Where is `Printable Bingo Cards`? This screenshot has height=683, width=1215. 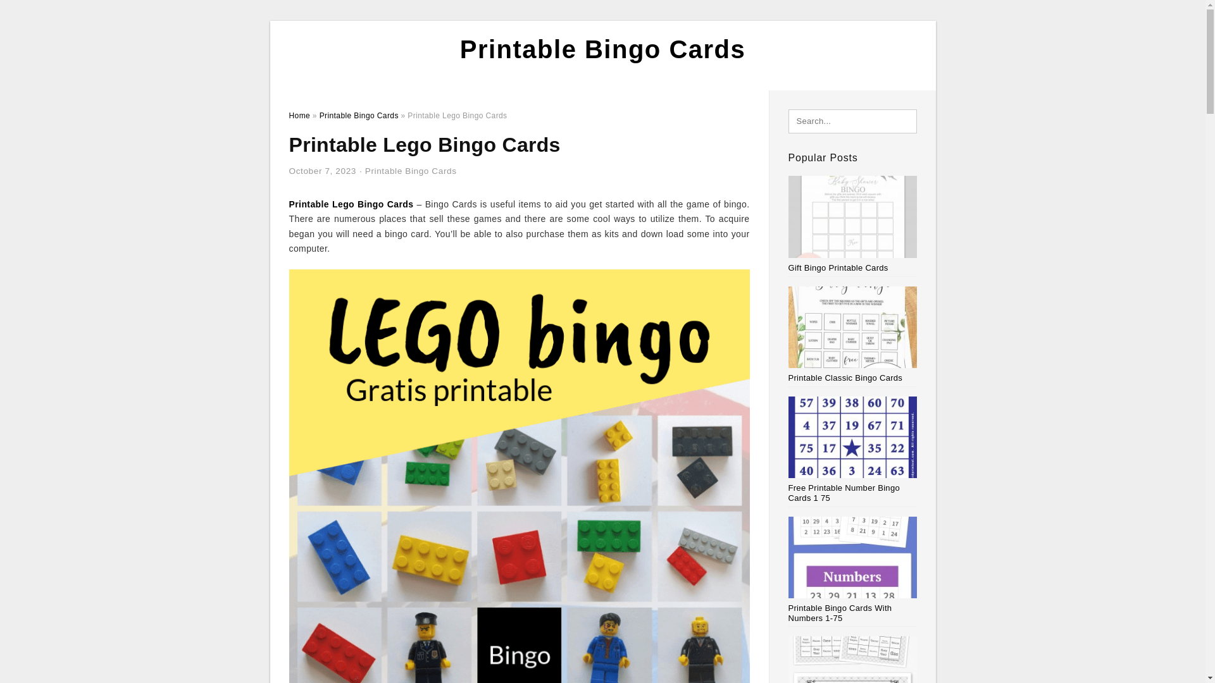
Printable Bingo Cards is located at coordinates (358, 116).